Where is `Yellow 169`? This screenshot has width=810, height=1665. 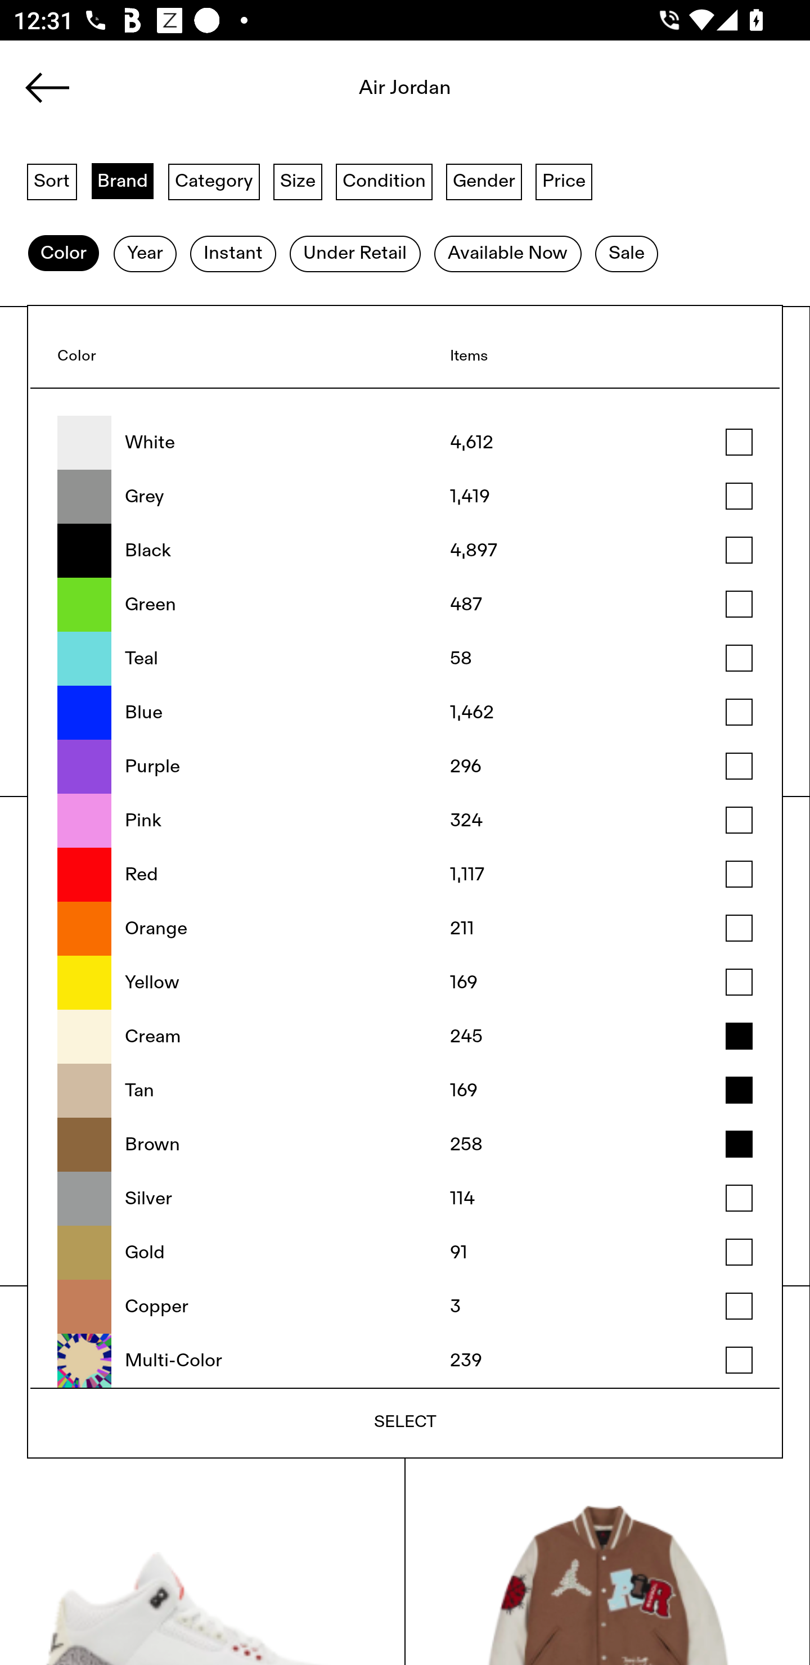
Yellow 169 is located at coordinates (405, 982).